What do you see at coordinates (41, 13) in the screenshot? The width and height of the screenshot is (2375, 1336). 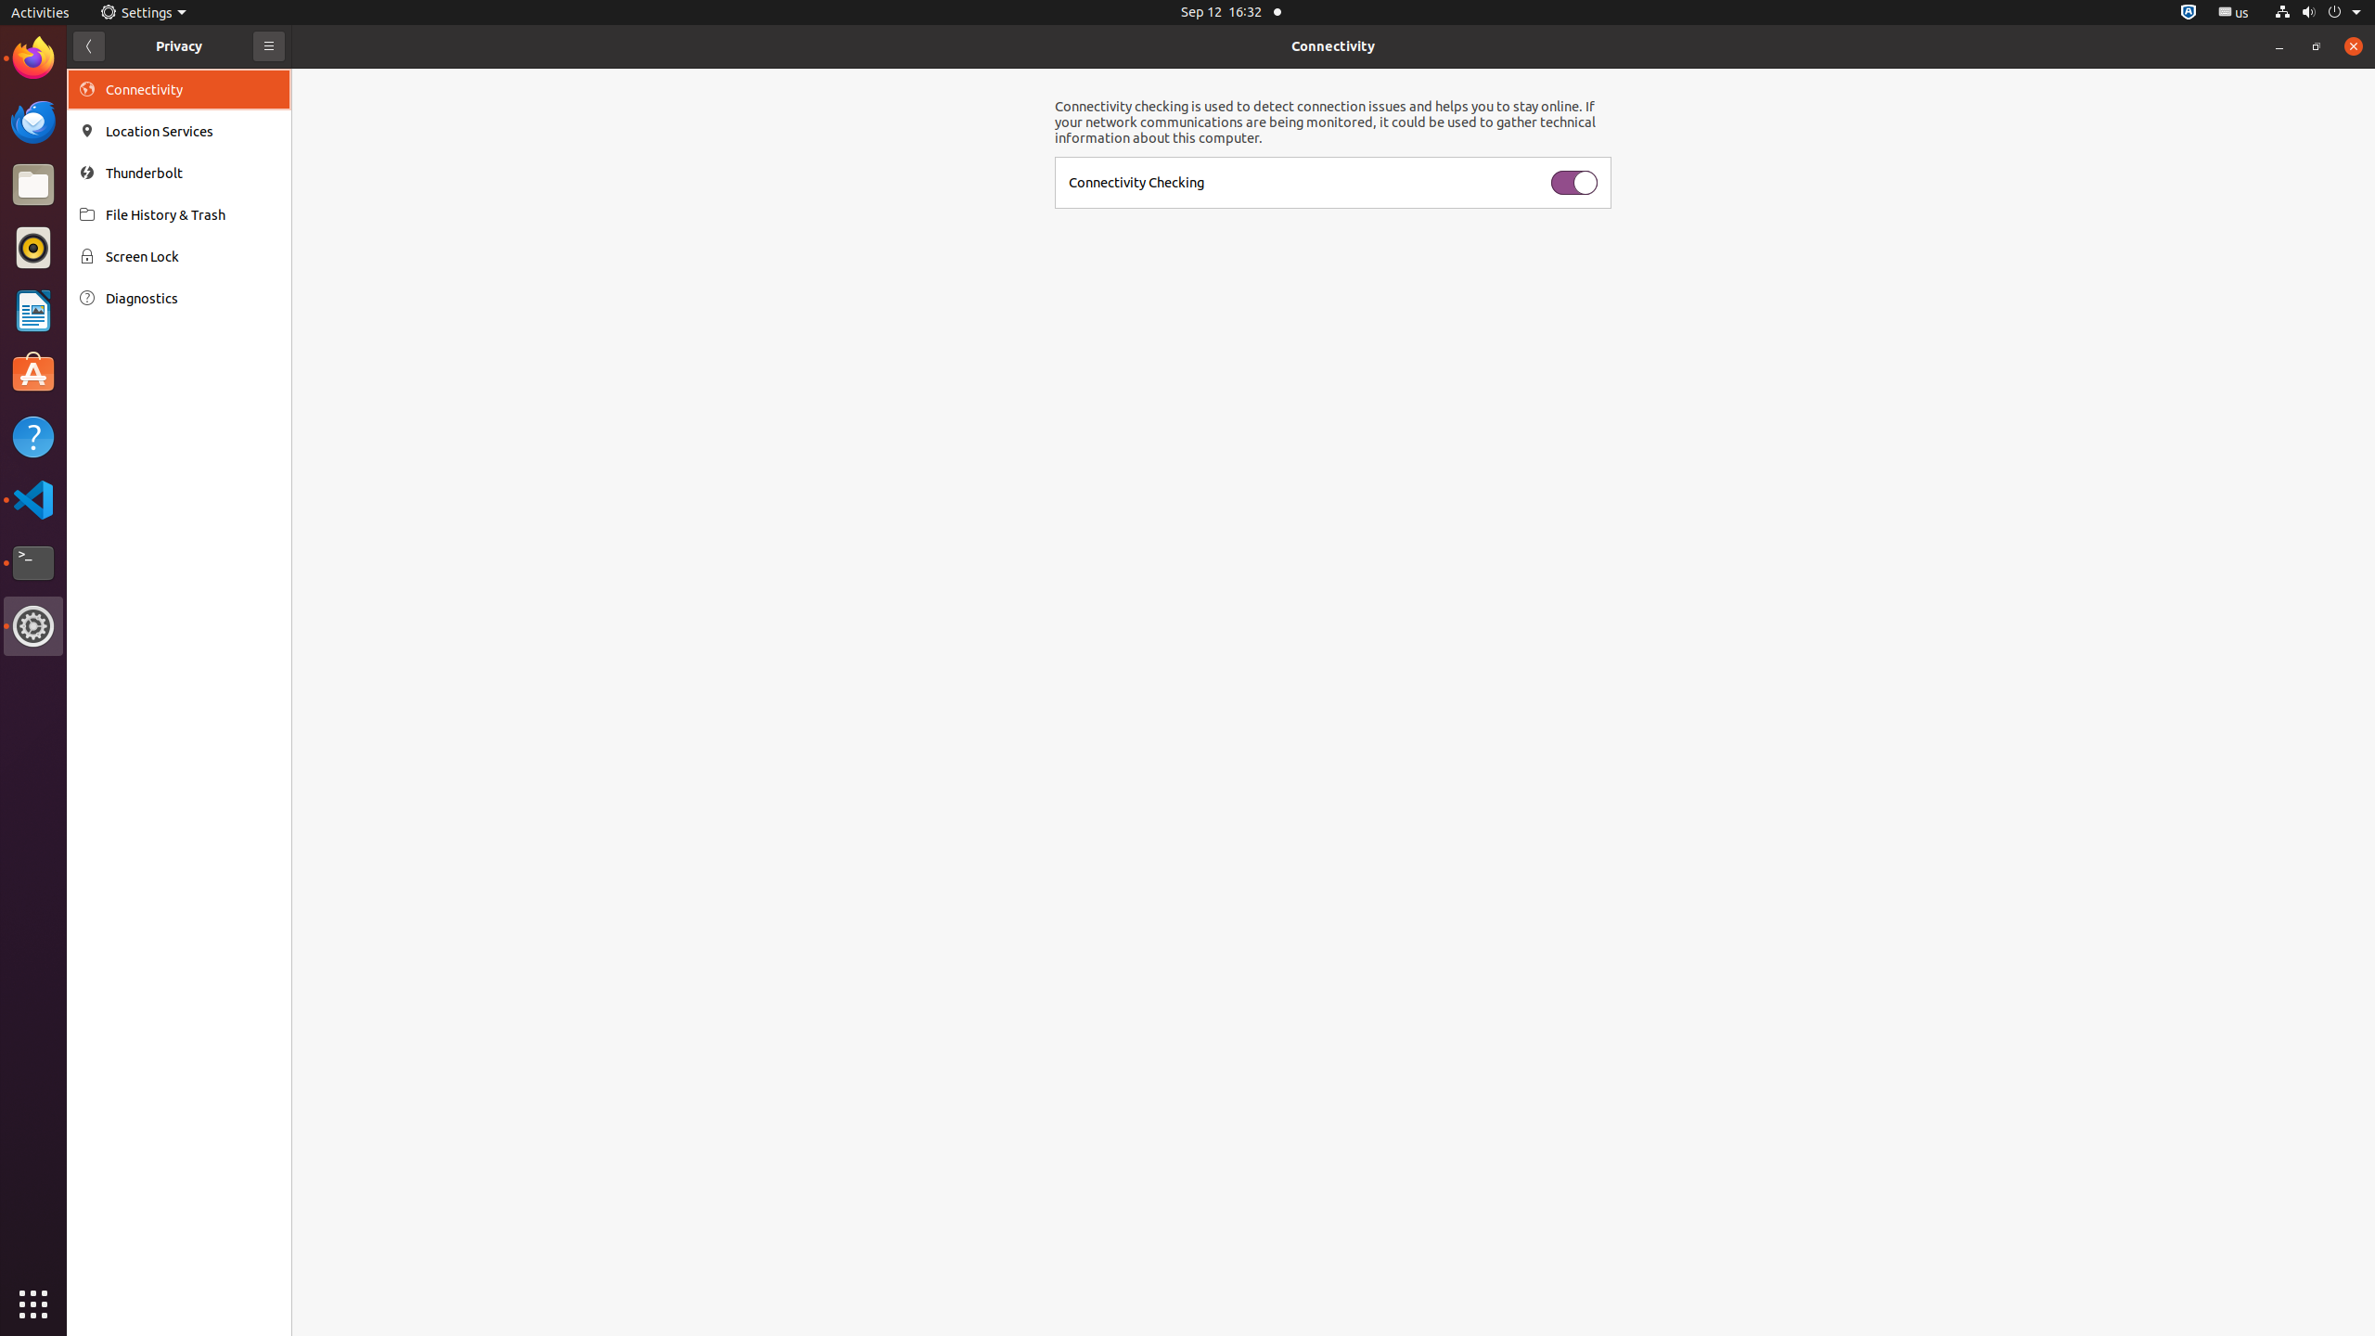 I see `Activities` at bounding box center [41, 13].